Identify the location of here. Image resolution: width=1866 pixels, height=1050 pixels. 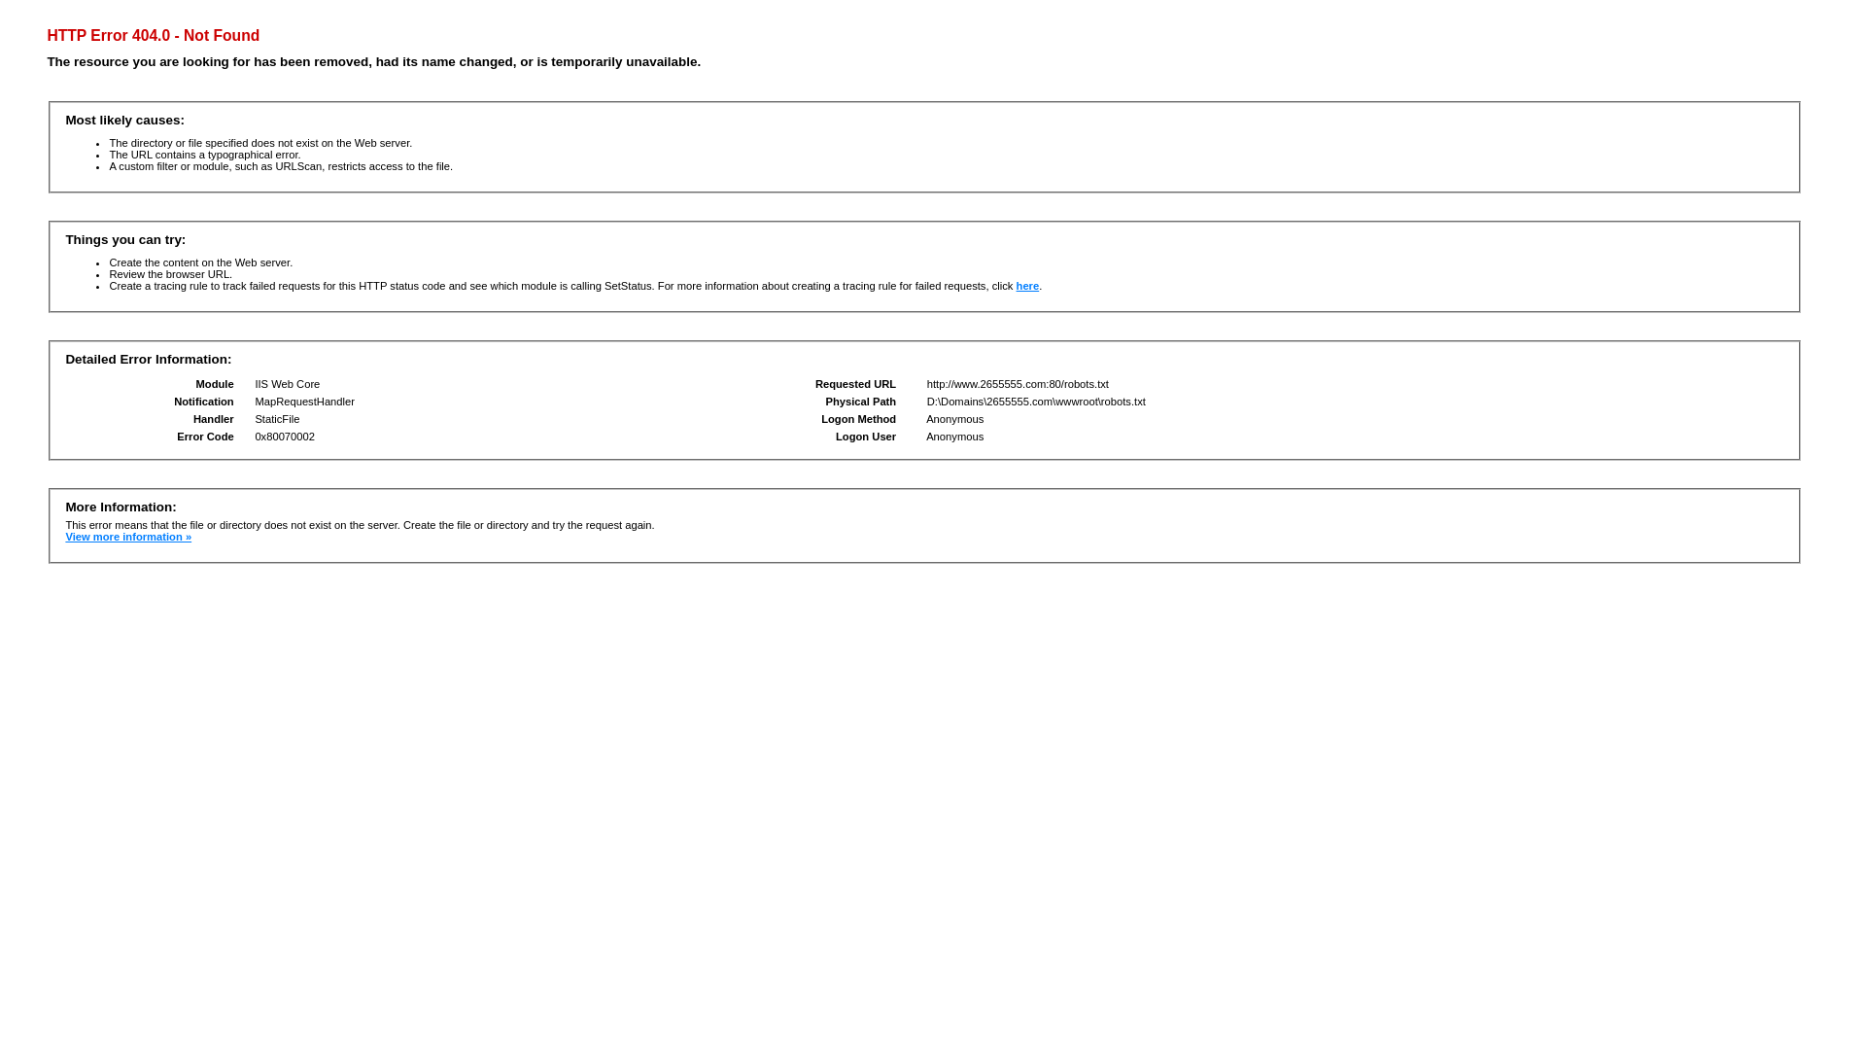
(1028, 286).